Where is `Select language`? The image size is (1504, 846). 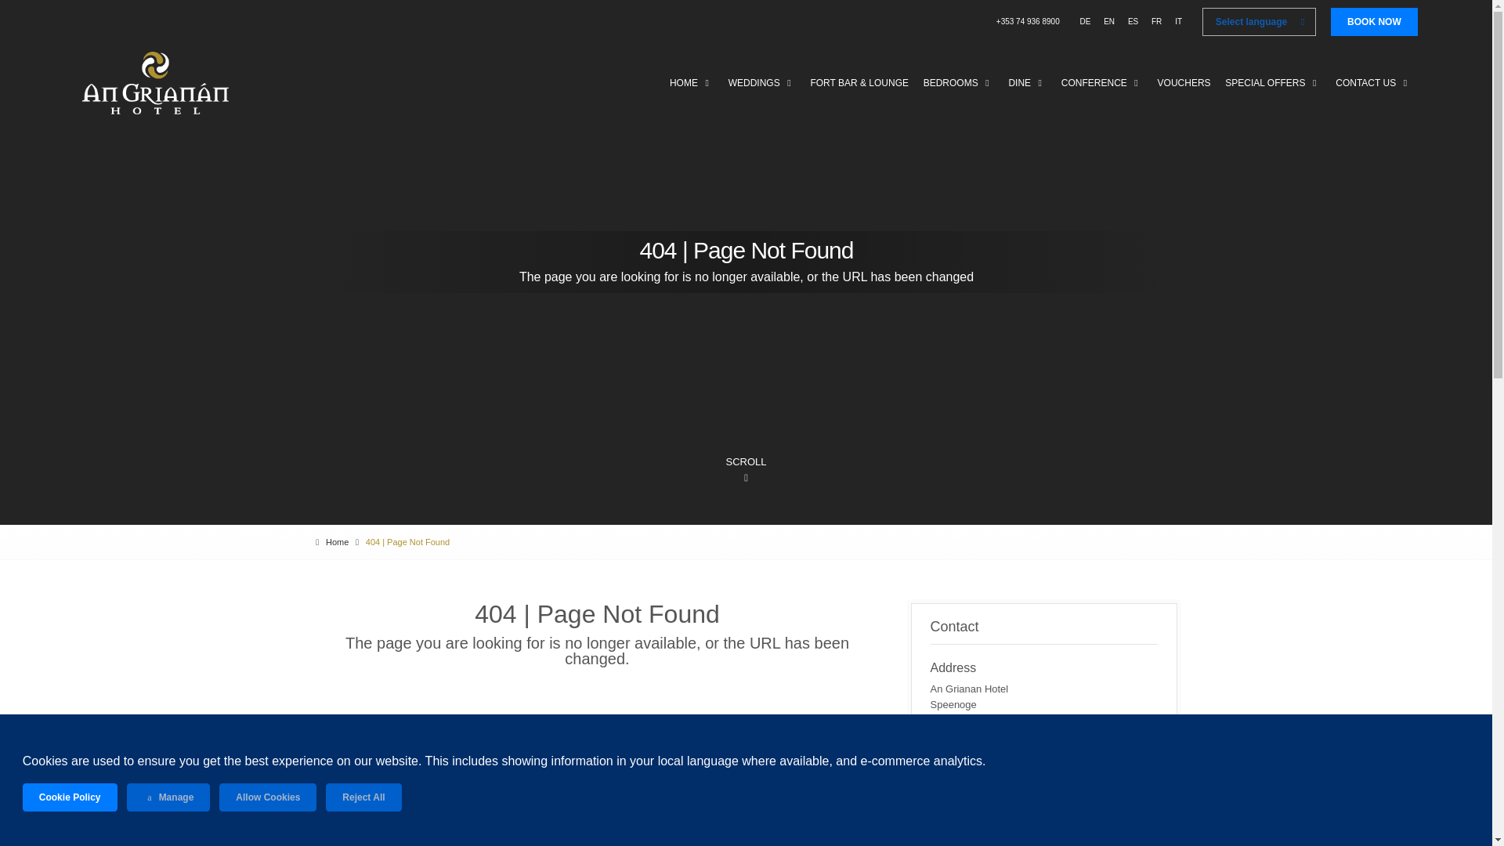
Select language is located at coordinates (1260, 22).